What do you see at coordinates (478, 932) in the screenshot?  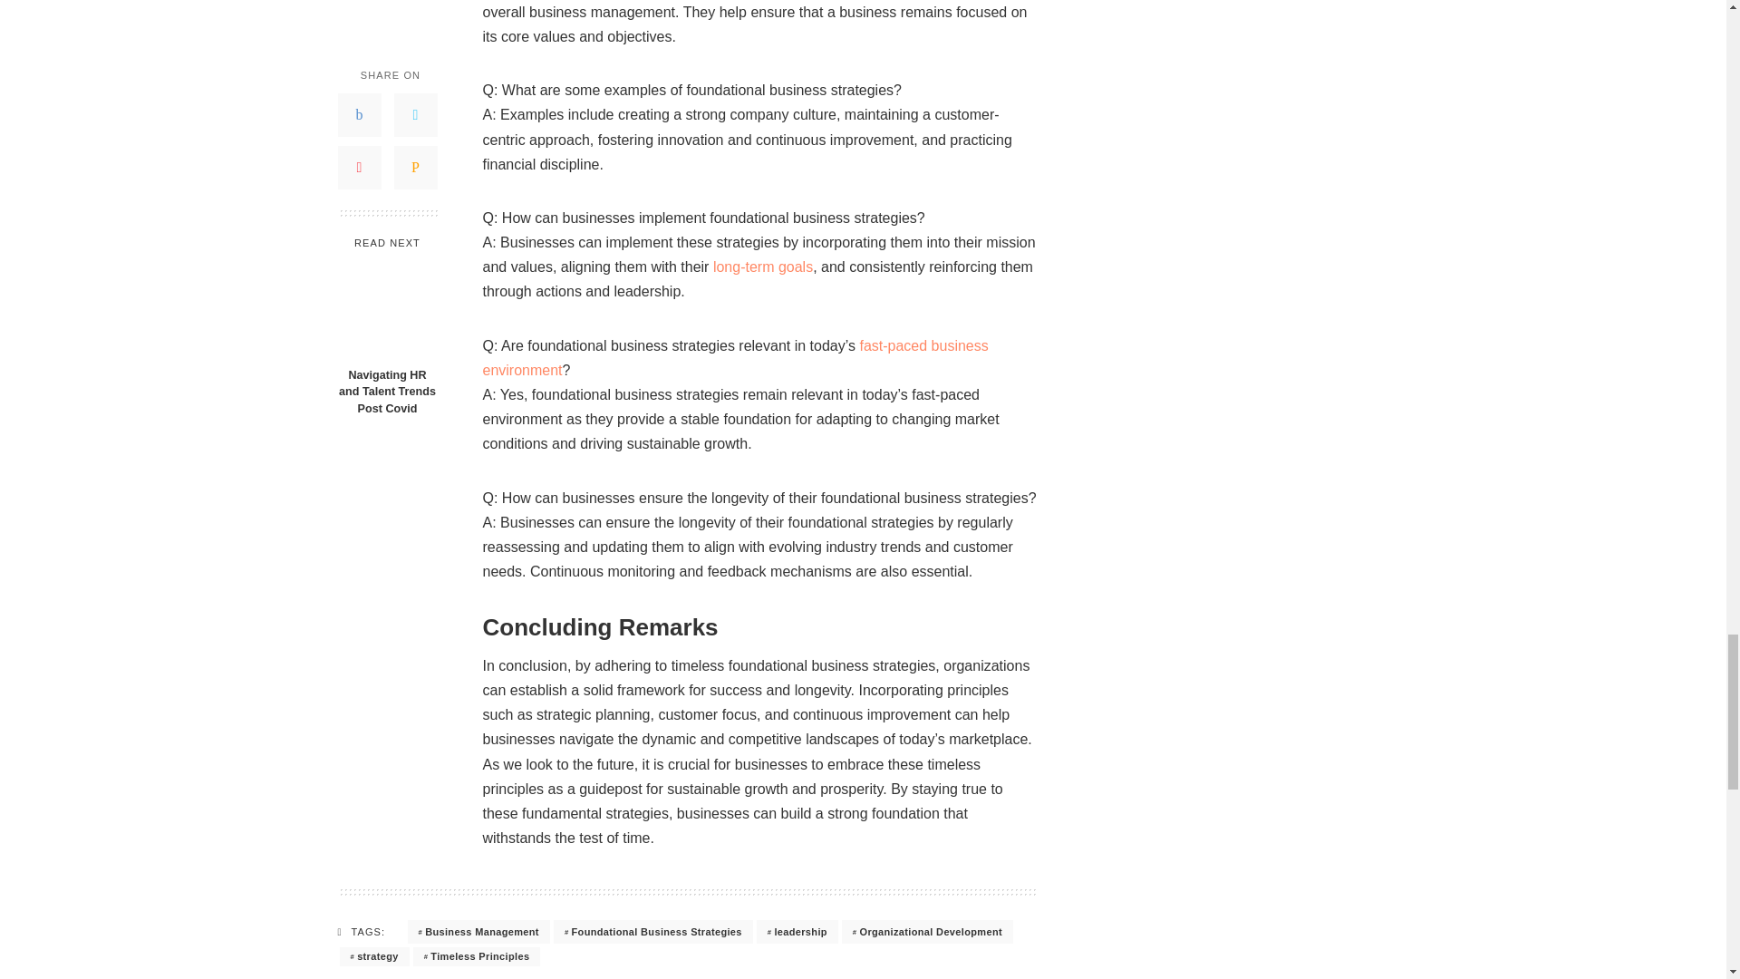 I see `Business Management` at bounding box center [478, 932].